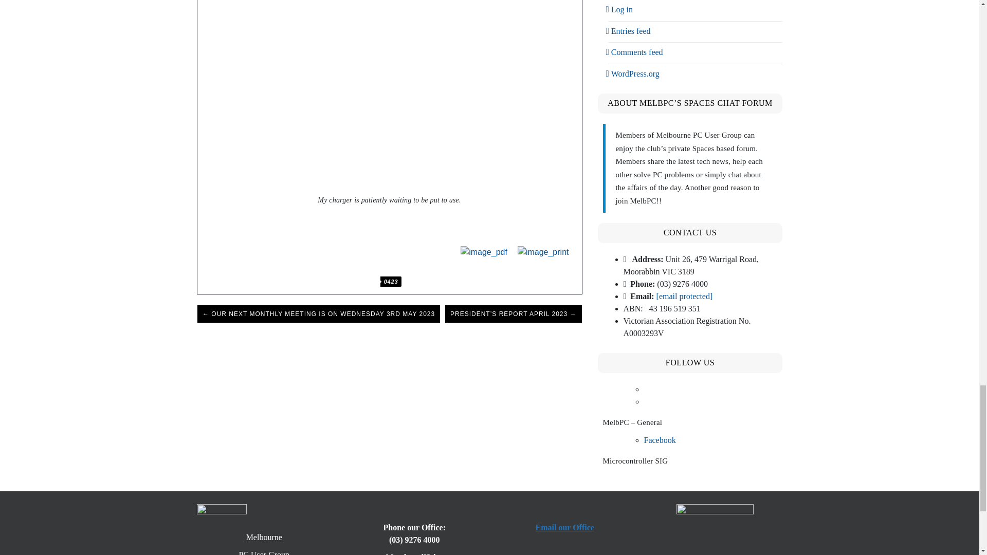 This screenshot has height=555, width=987. What do you see at coordinates (484, 252) in the screenshot?
I see `View PDF` at bounding box center [484, 252].